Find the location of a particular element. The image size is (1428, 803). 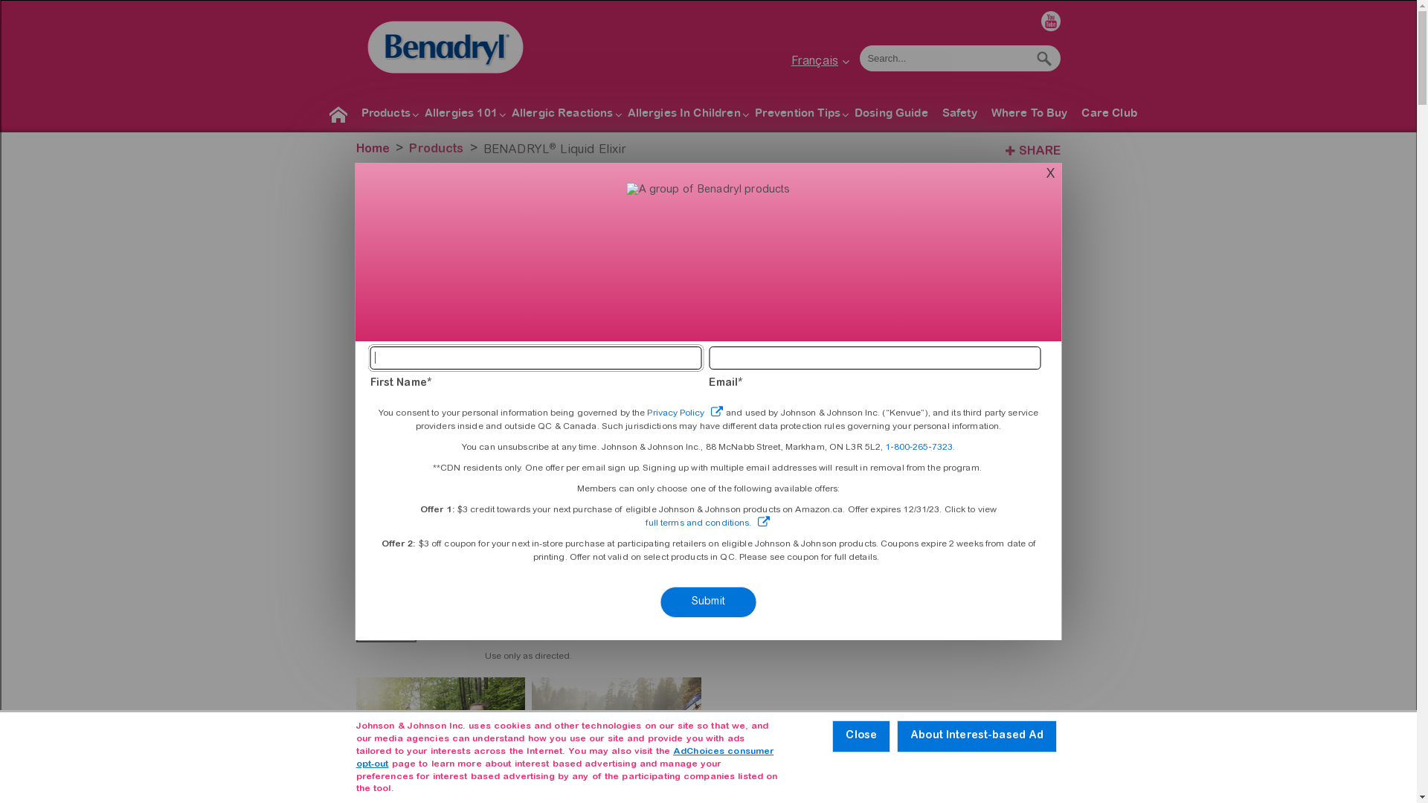

Allergies 101 is located at coordinates (461, 116).